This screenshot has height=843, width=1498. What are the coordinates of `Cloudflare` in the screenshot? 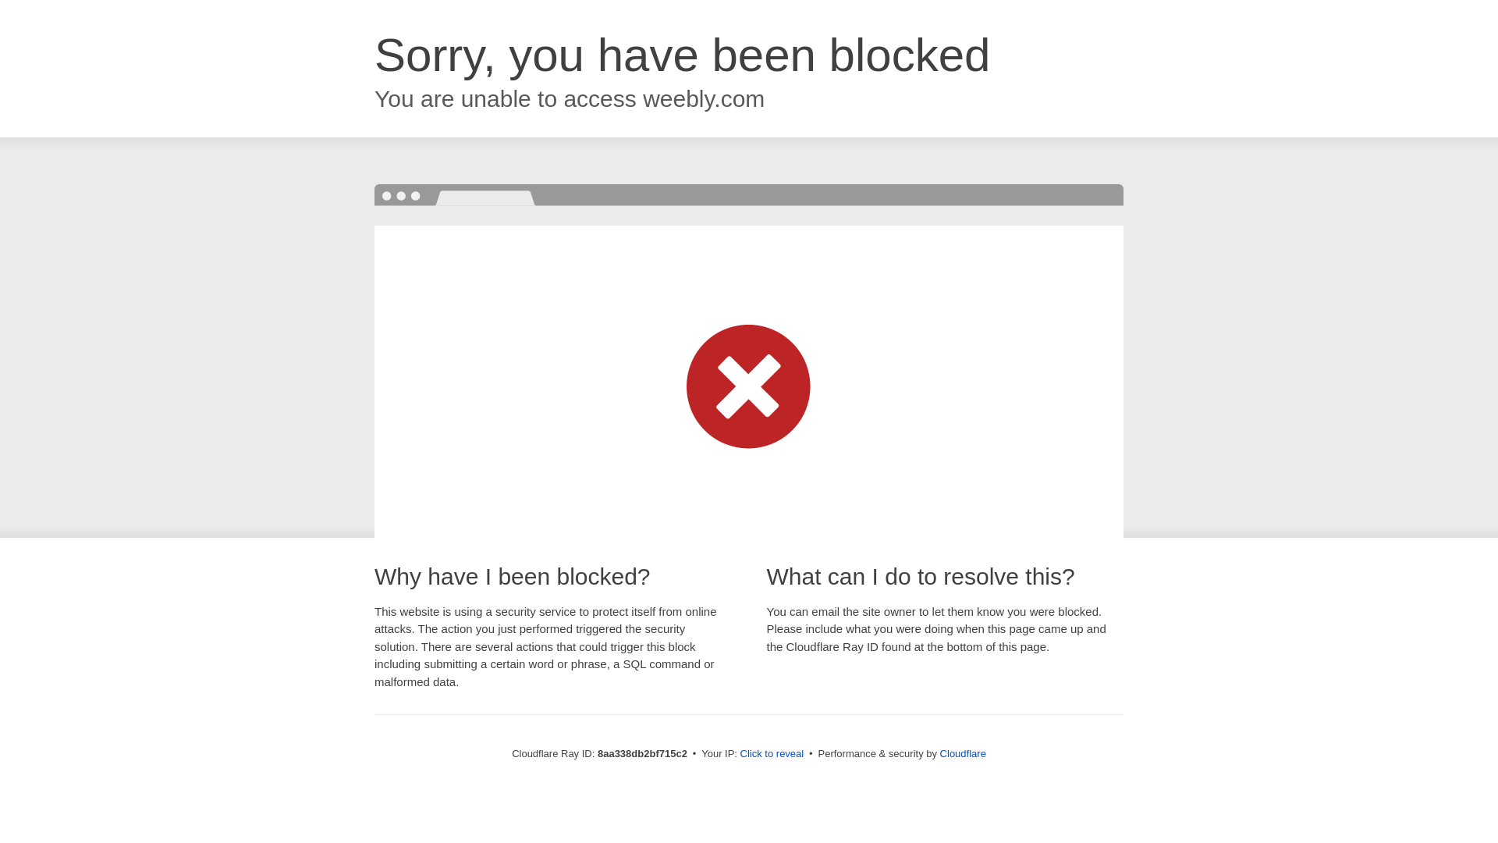 It's located at (963, 753).